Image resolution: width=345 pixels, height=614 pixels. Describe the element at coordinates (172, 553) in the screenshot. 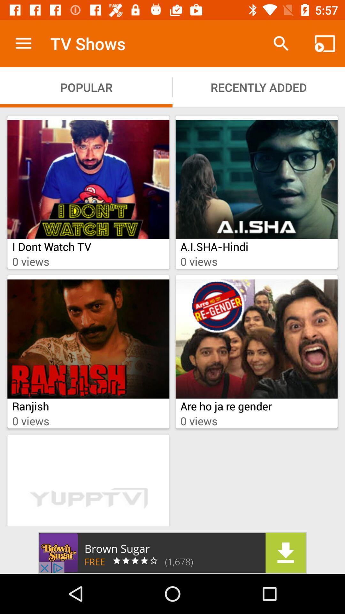

I see `select the add image` at that location.